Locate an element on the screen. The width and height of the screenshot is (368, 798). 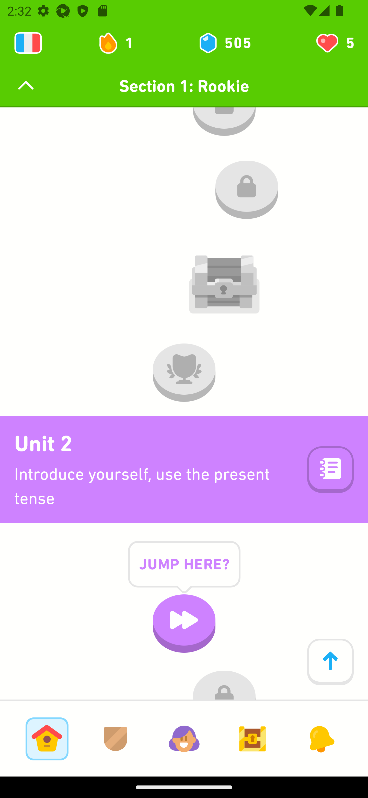
1 day streak 1 is located at coordinates (120, 43).